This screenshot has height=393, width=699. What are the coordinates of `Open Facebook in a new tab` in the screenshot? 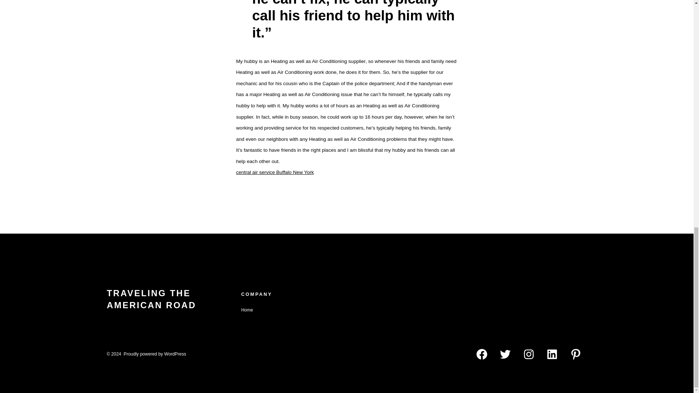 It's located at (481, 354).